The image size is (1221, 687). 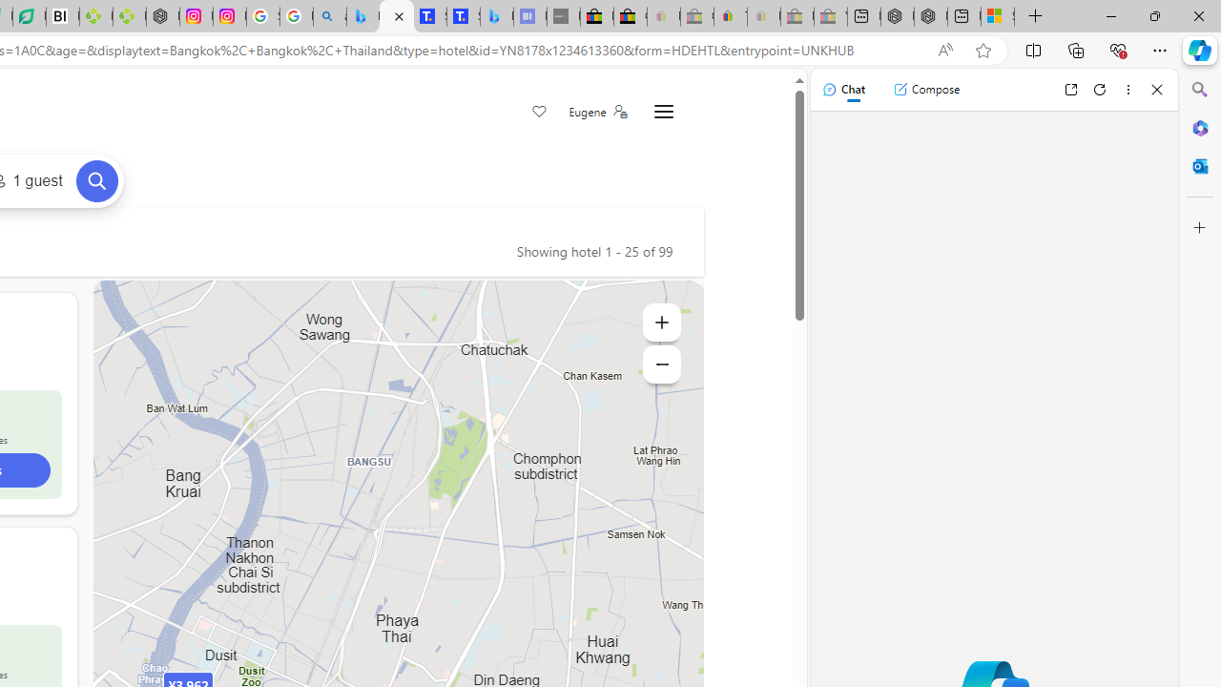 What do you see at coordinates (397, 17) in the screenshot?
I see `Microsoft Bing Travel - Stays in Bangkok, Bangkok, Thailand` at bounding box center [397, 17].